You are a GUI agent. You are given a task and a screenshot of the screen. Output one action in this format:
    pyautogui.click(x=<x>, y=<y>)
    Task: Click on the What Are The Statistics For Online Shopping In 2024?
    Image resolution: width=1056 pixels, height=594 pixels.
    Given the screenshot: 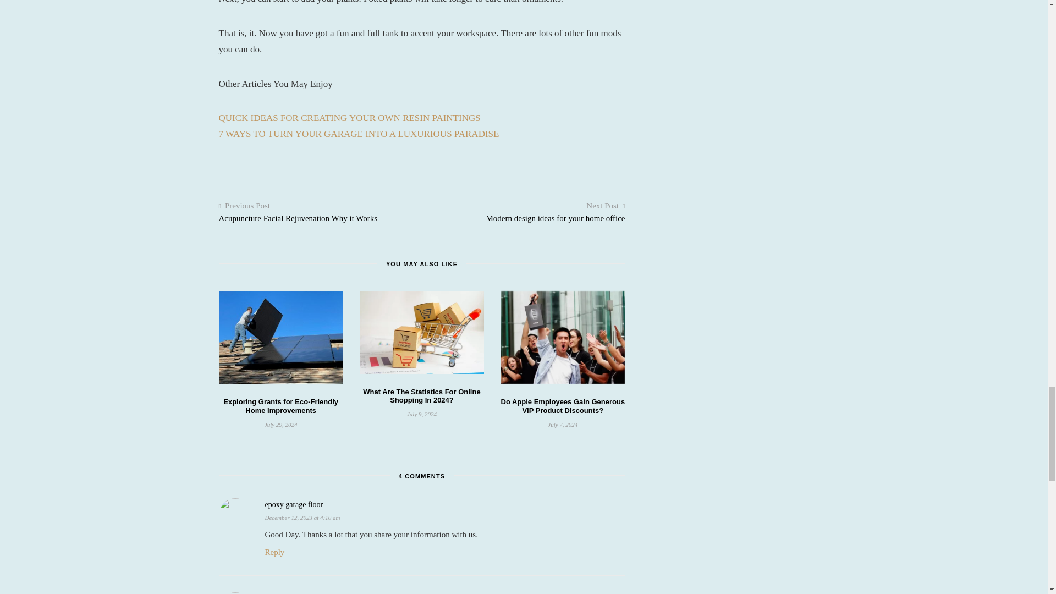 What is the action you would take?
    pyautogui.click(x=421, y=396)
    